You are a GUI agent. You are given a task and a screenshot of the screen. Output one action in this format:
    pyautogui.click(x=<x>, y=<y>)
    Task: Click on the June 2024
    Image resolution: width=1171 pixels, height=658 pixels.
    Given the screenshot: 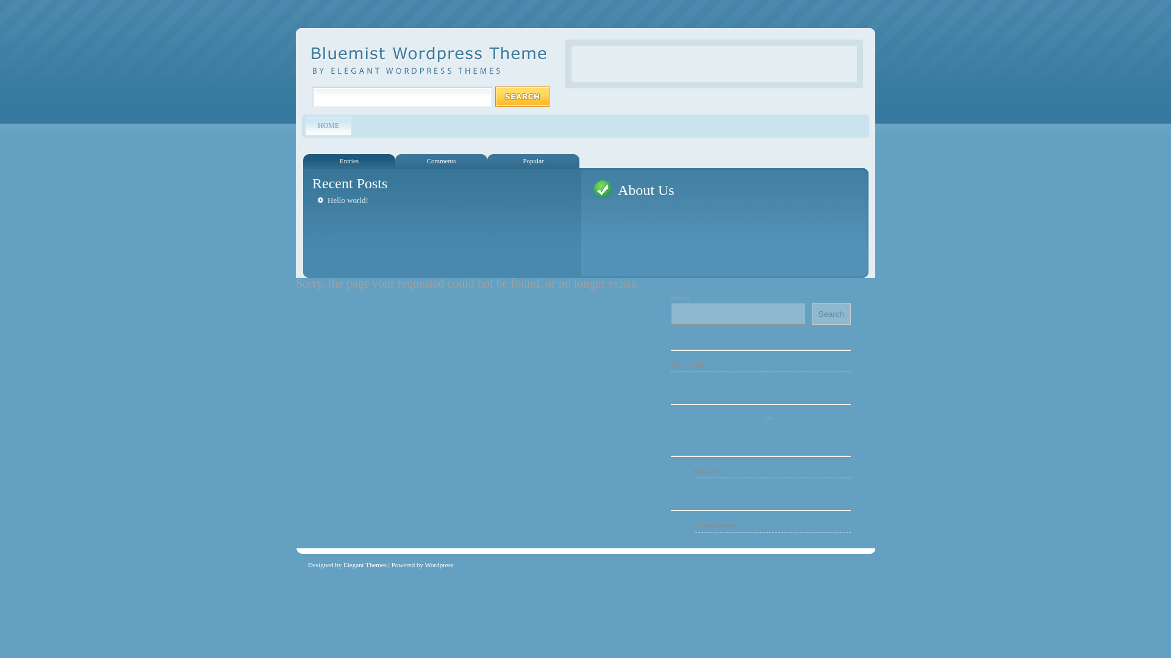 What is the action you would take?
    pyautogui.click(x=773, y=471)
    